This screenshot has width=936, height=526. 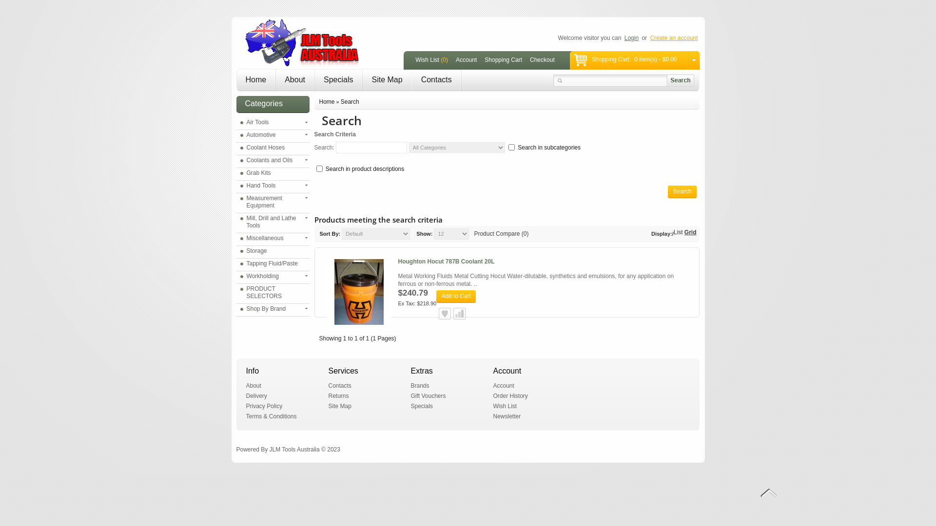 I want to click on Houghton Hocut 787B Coolant 20L, so click(x=359, y=292).